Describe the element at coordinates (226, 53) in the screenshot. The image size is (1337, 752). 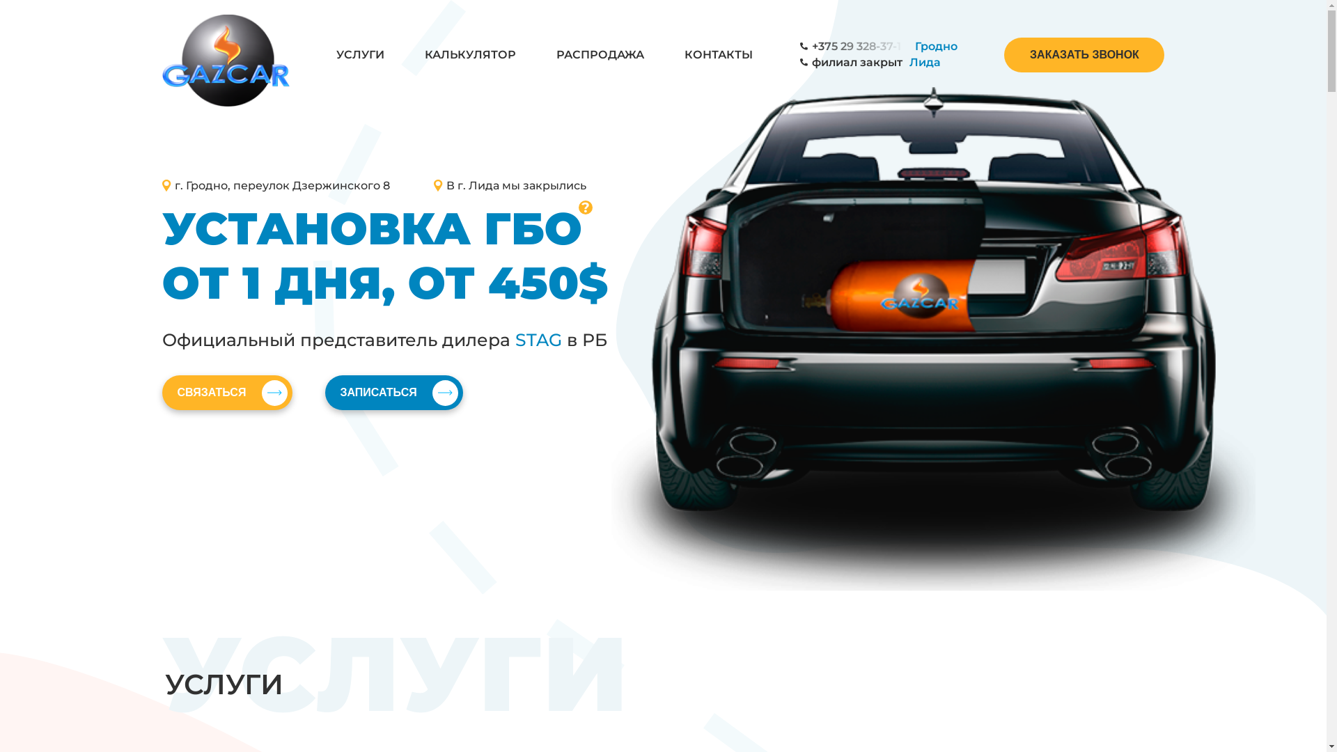
I see `GazCar` at that location.